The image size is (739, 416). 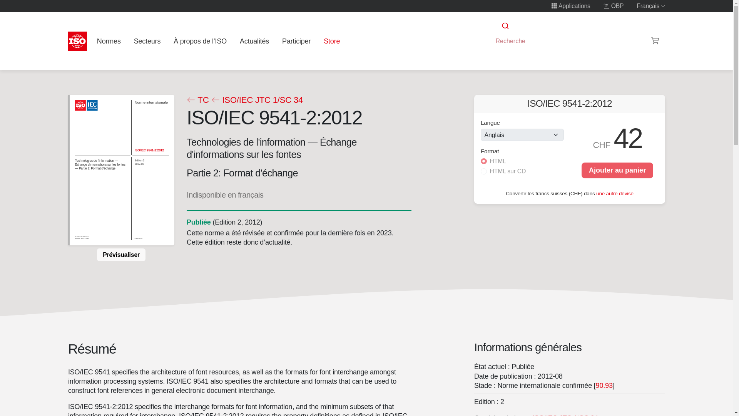 What do you see at coordinates (565, 415) in the screenshot?
I see `Description des documents et langages de traitement` at bounding box center [565, 415].